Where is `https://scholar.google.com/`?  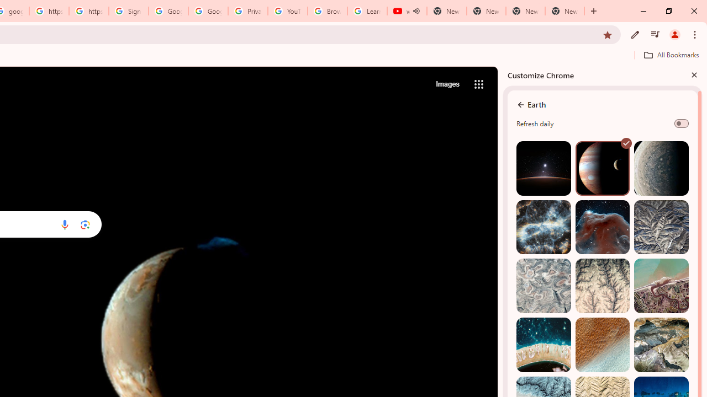 https://scholar.google.com/ is located at coordinates (89, 11).